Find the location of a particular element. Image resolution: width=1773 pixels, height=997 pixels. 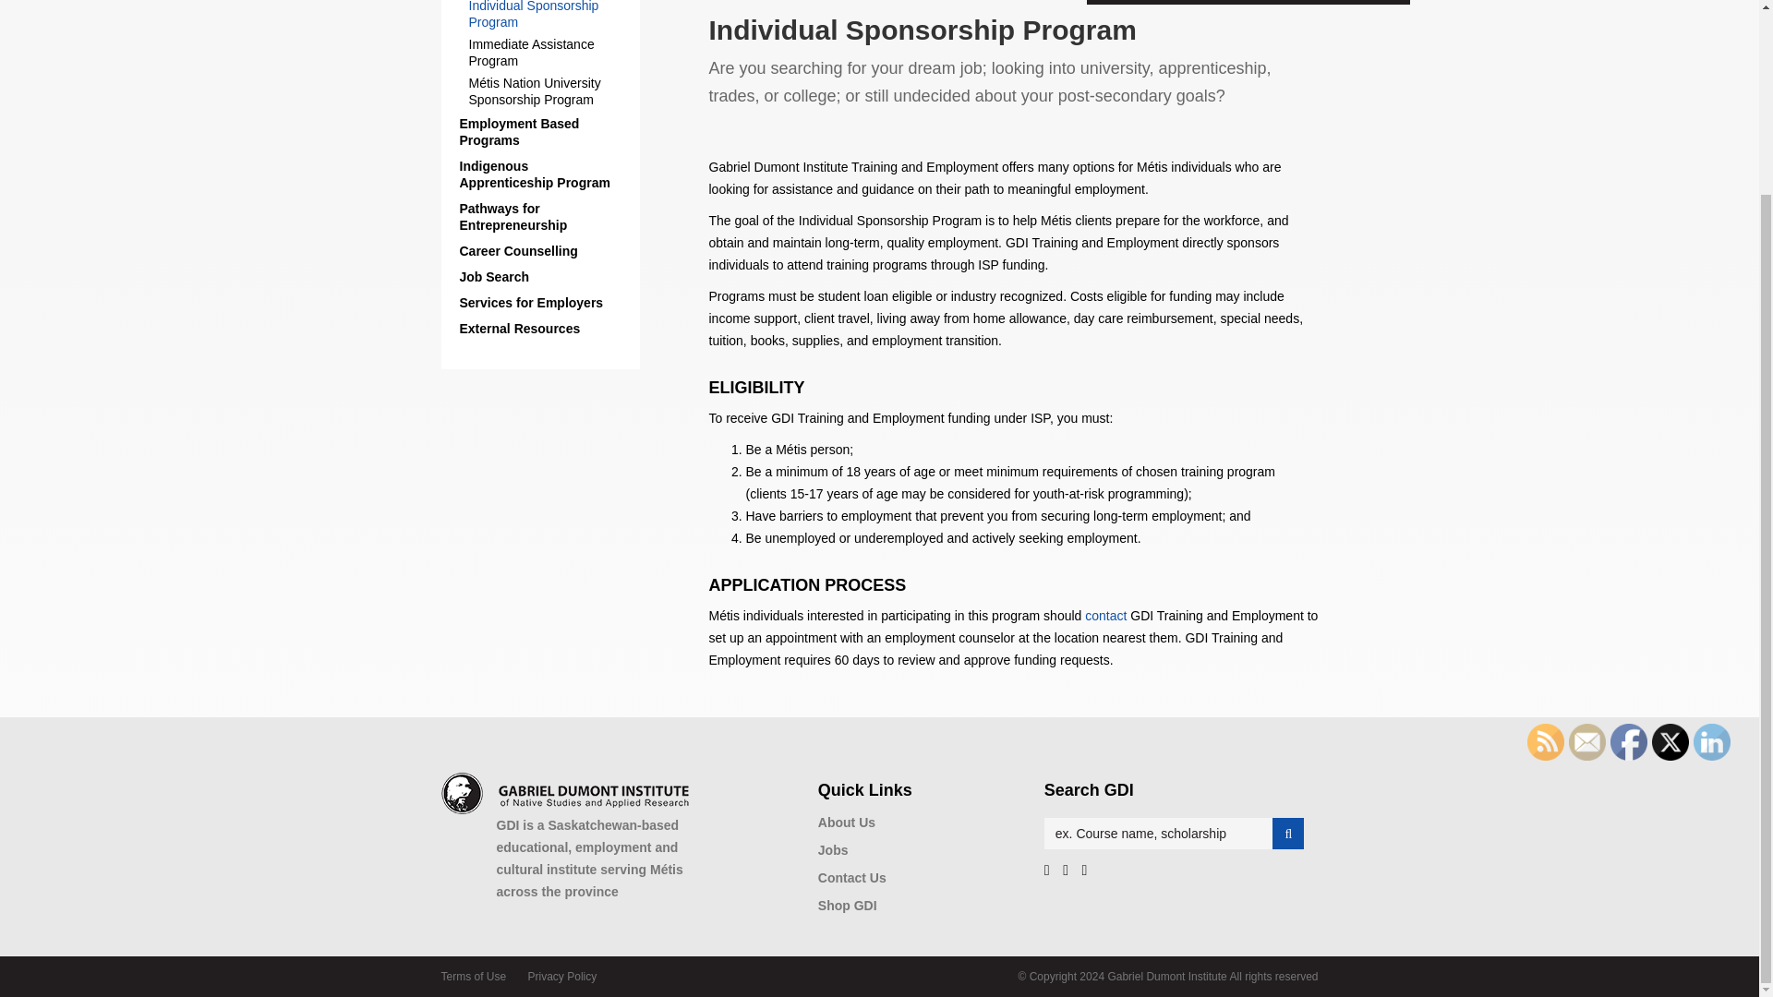

Individual Sponsorship Program is located at coordinates (550, 15).